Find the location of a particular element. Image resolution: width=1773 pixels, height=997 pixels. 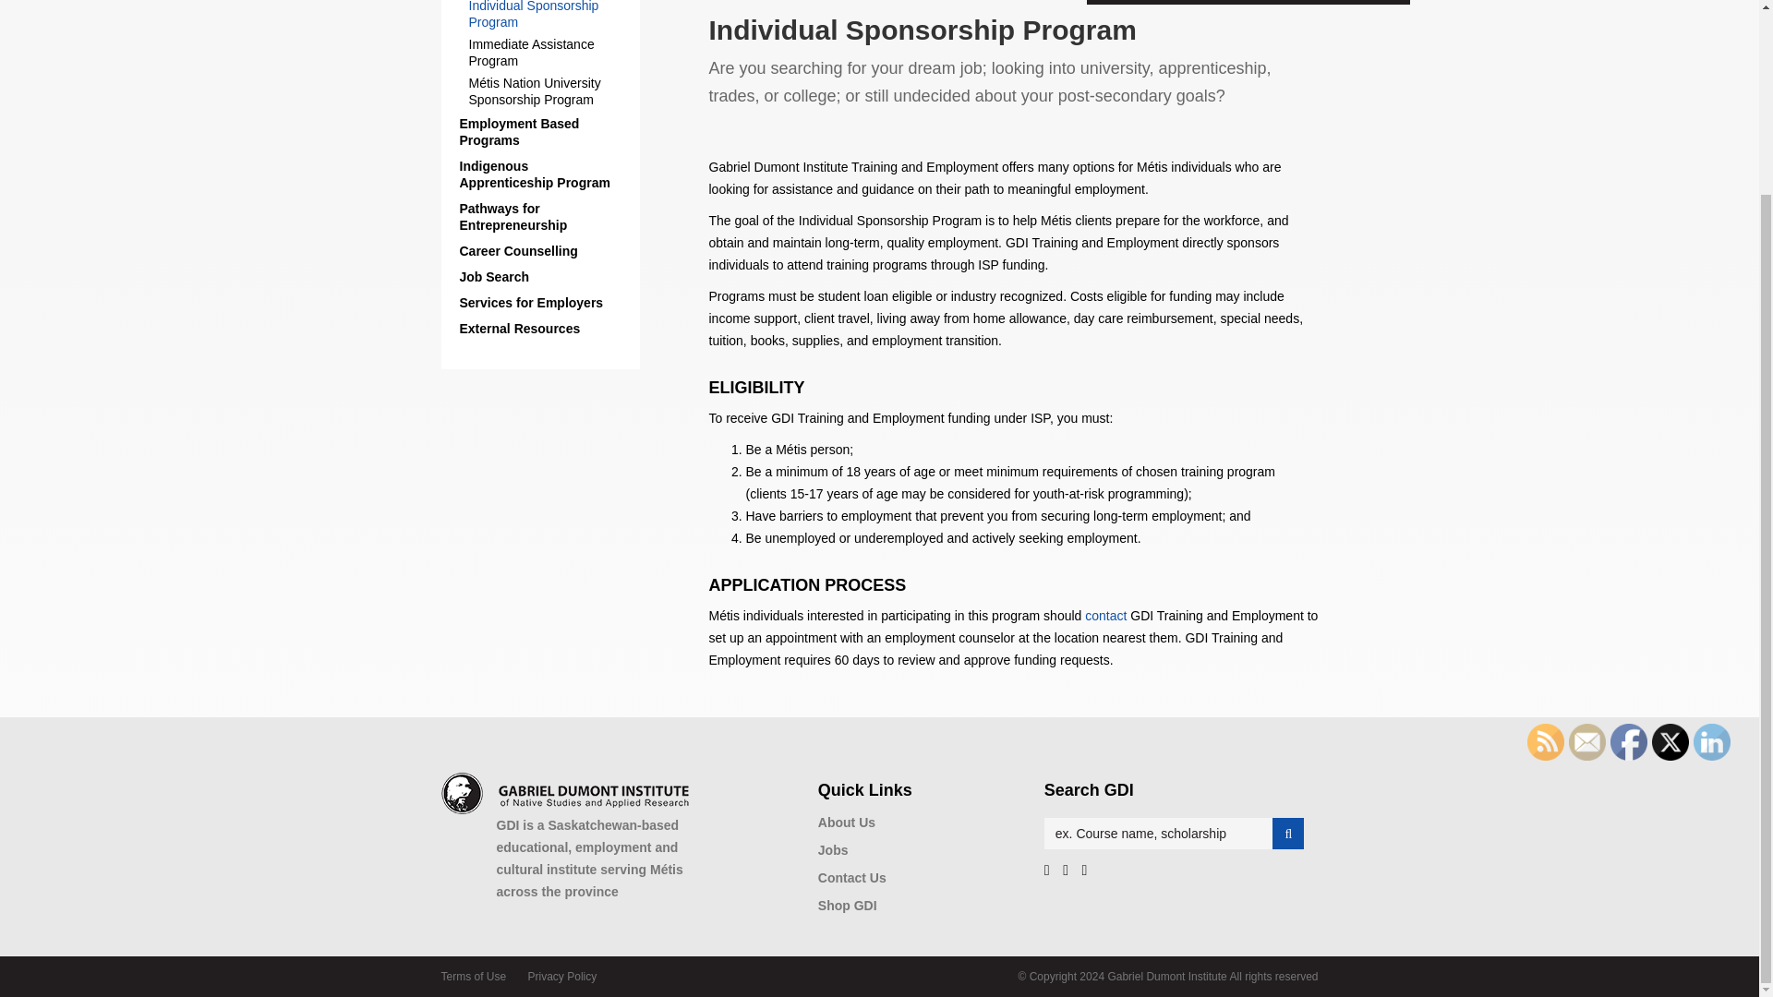

Individual Sponsorship Program is located at coordinates (550, 15).